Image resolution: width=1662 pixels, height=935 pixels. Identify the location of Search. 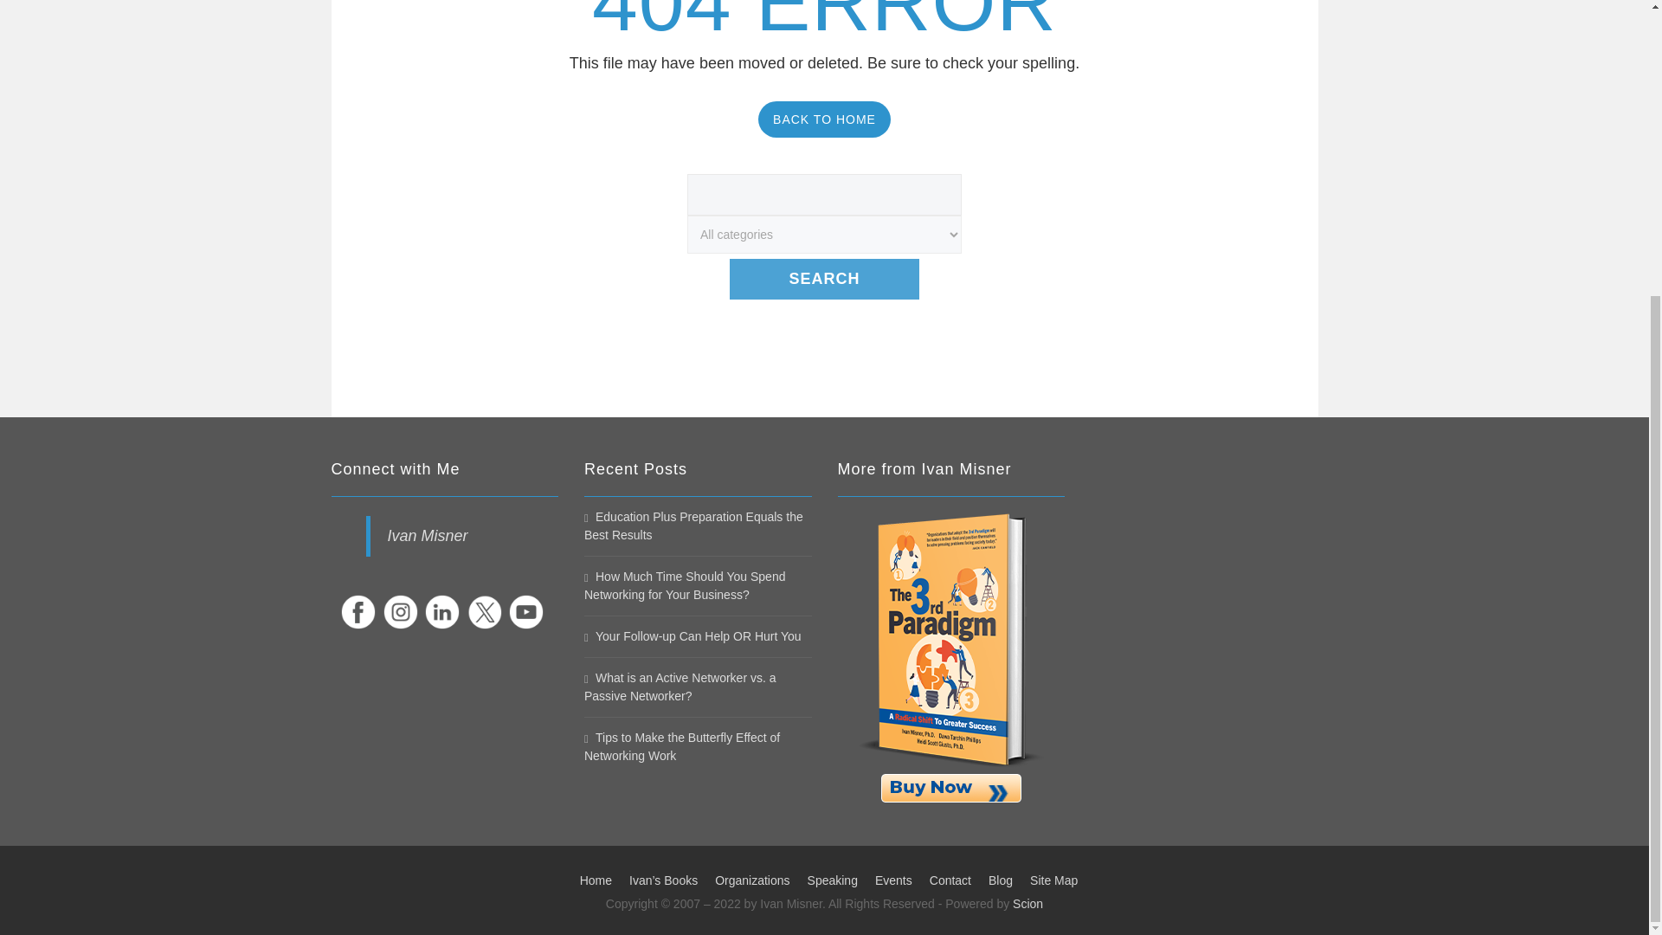
(824, 279).